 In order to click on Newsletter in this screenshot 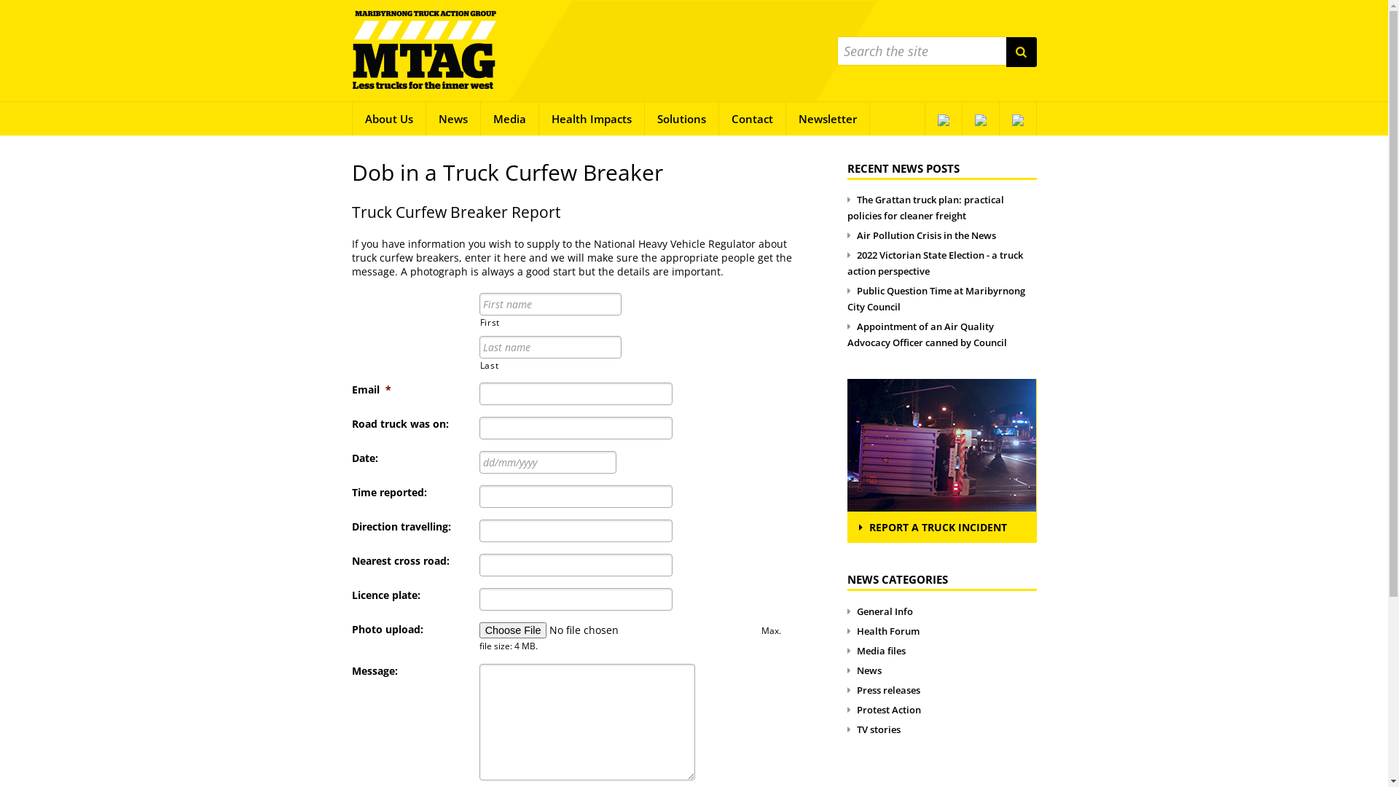, I will do `click(828, 119)`.